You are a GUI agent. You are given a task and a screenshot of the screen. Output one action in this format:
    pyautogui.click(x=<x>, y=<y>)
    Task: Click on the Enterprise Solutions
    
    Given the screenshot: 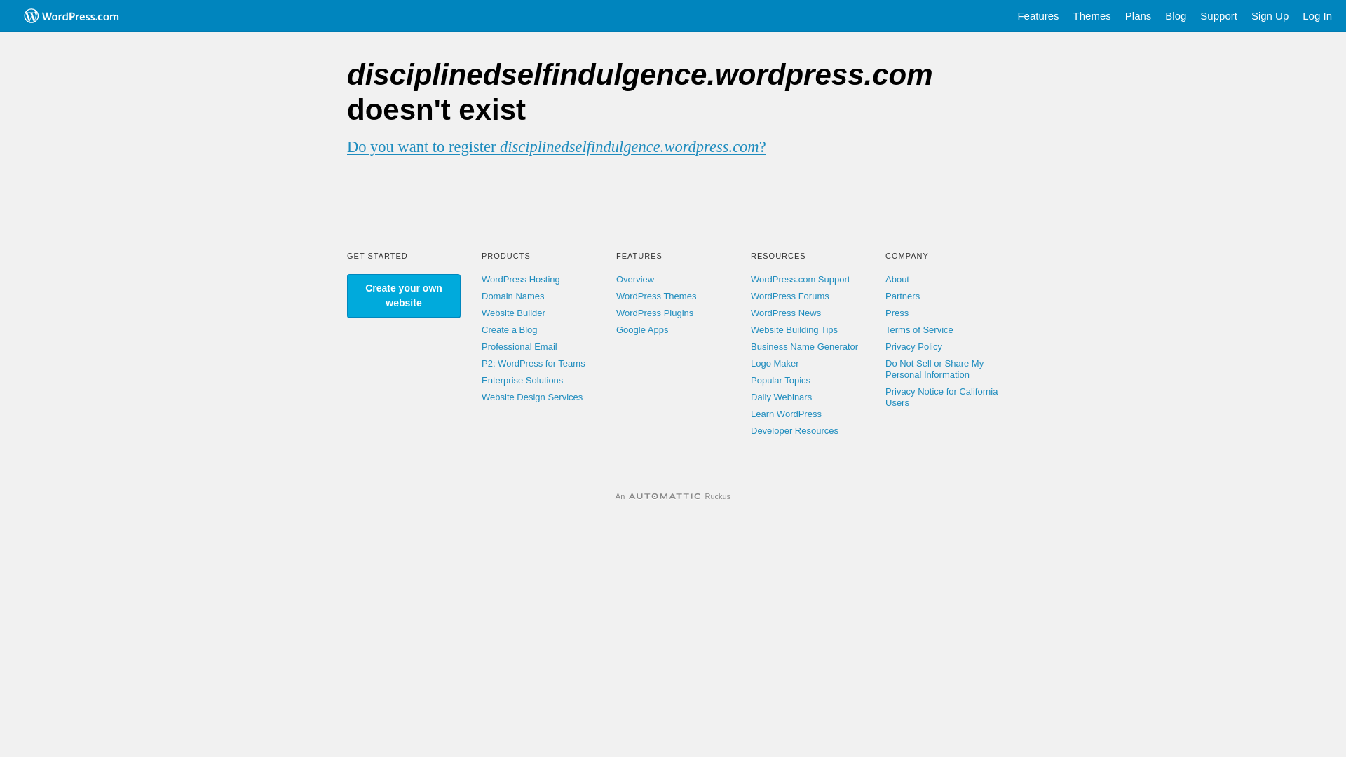 What is the action you would take?
    pyautogui.click(x=522, y=380)
    